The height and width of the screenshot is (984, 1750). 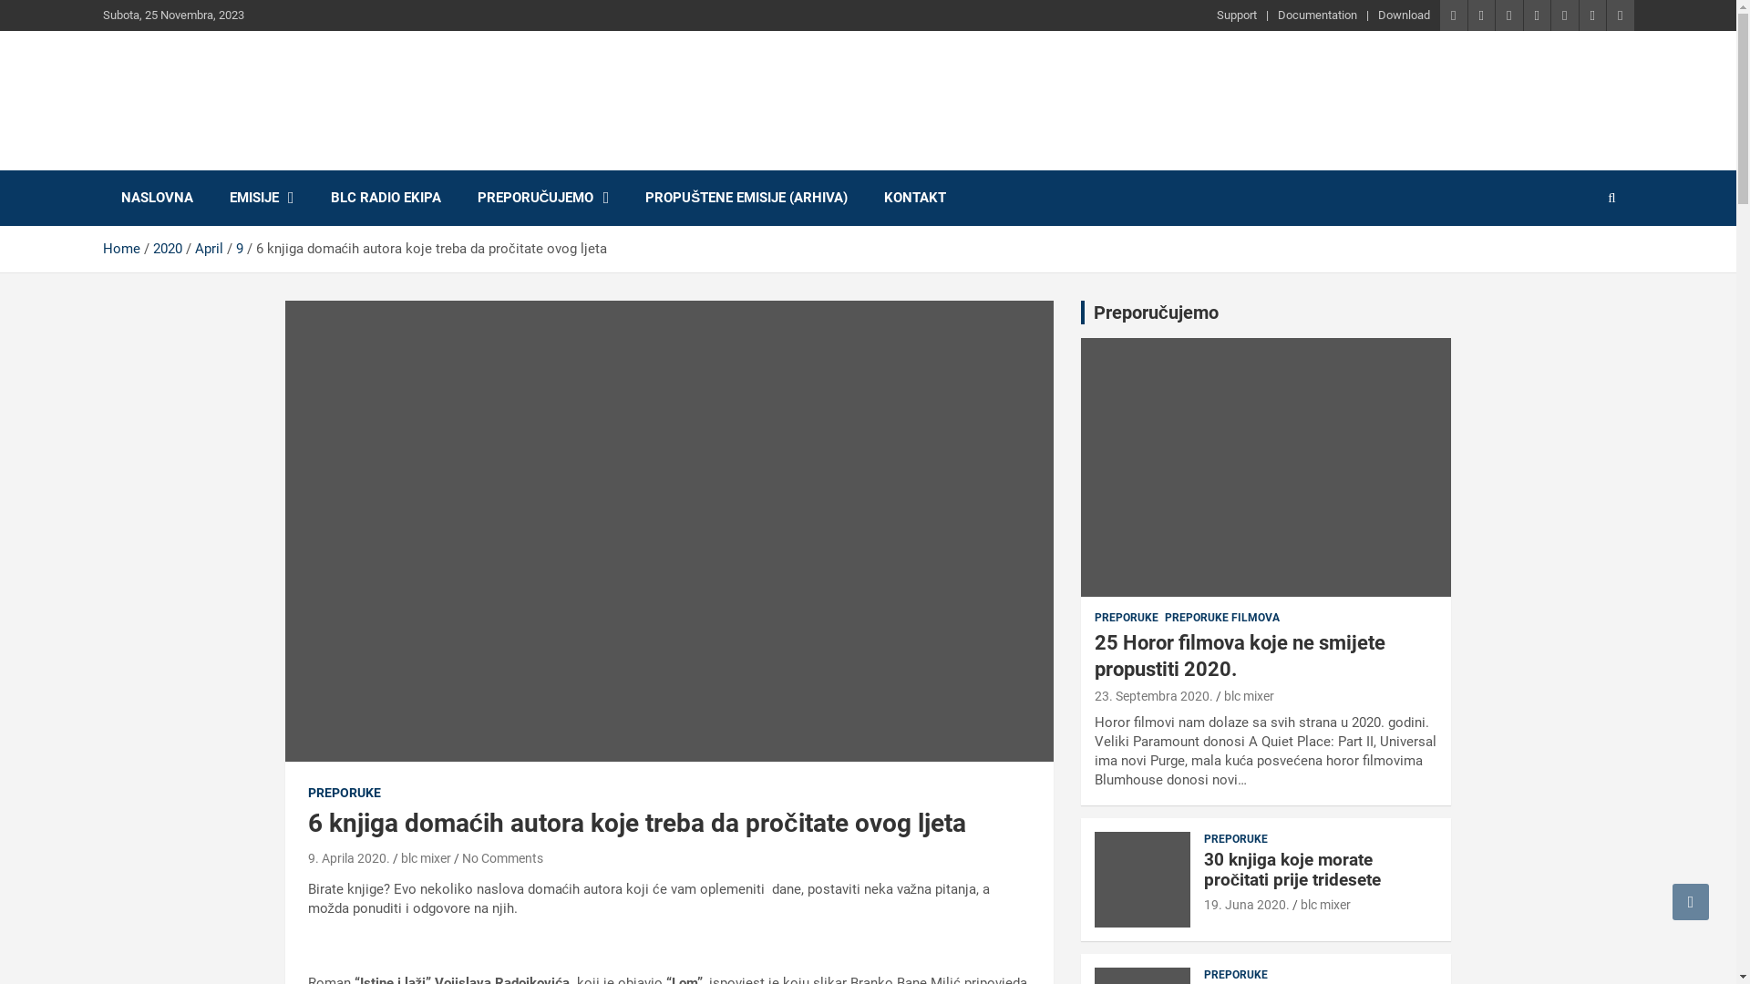 What do you see at coordinates (1222, 618) in the screenshot?
I see `PREPORUKE FILMOVA` at bounding box center [1222, 618].